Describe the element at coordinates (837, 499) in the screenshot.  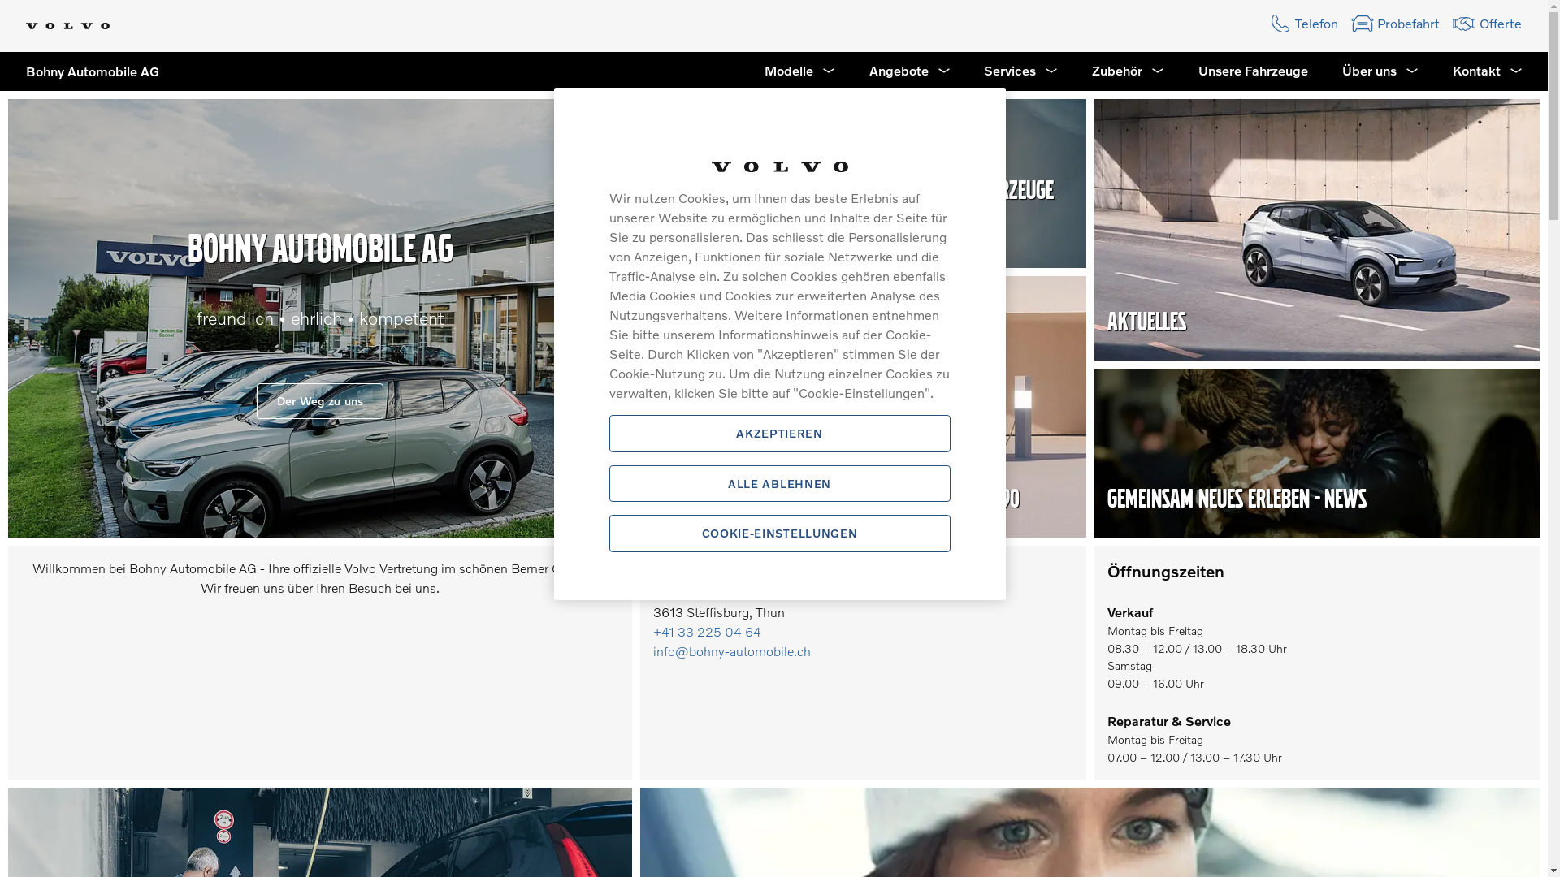
I see `UNSER NEUER VOLLELEKTRISCHER SUV: VOLVO EX90` at that location.